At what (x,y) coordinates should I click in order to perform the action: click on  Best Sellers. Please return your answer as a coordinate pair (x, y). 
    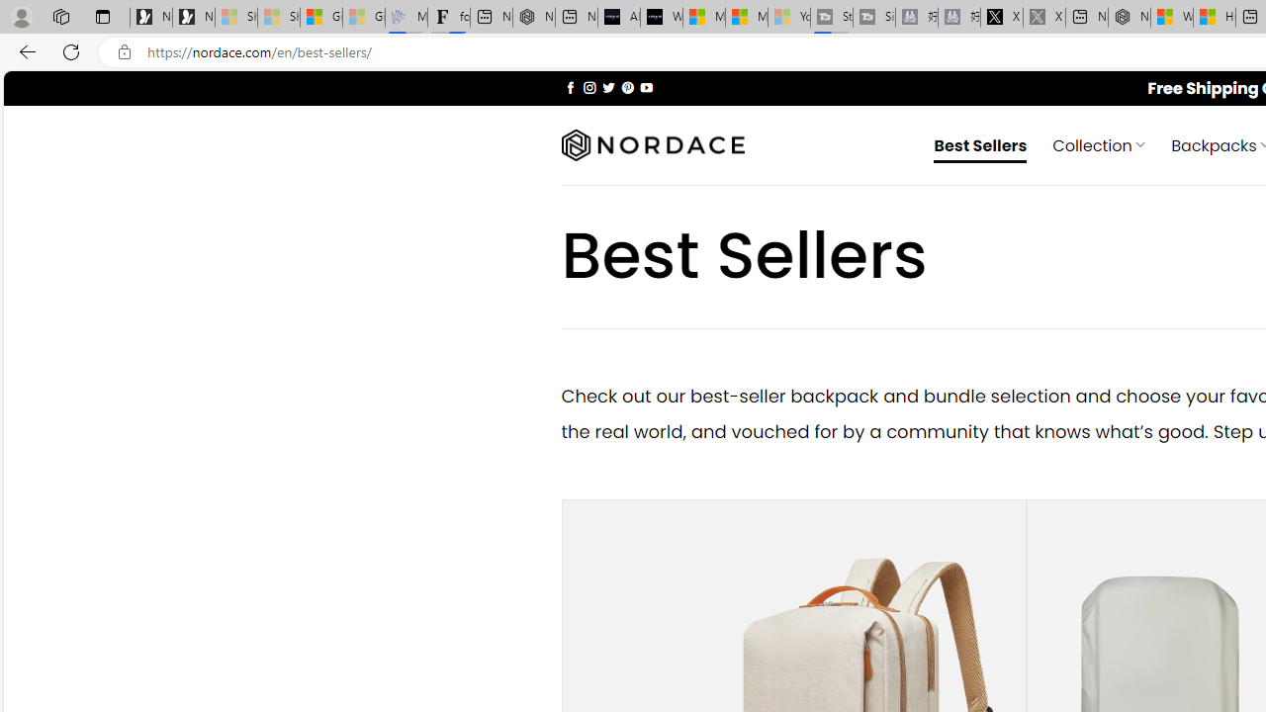
    Looking at the image, I should click on (981, 144).